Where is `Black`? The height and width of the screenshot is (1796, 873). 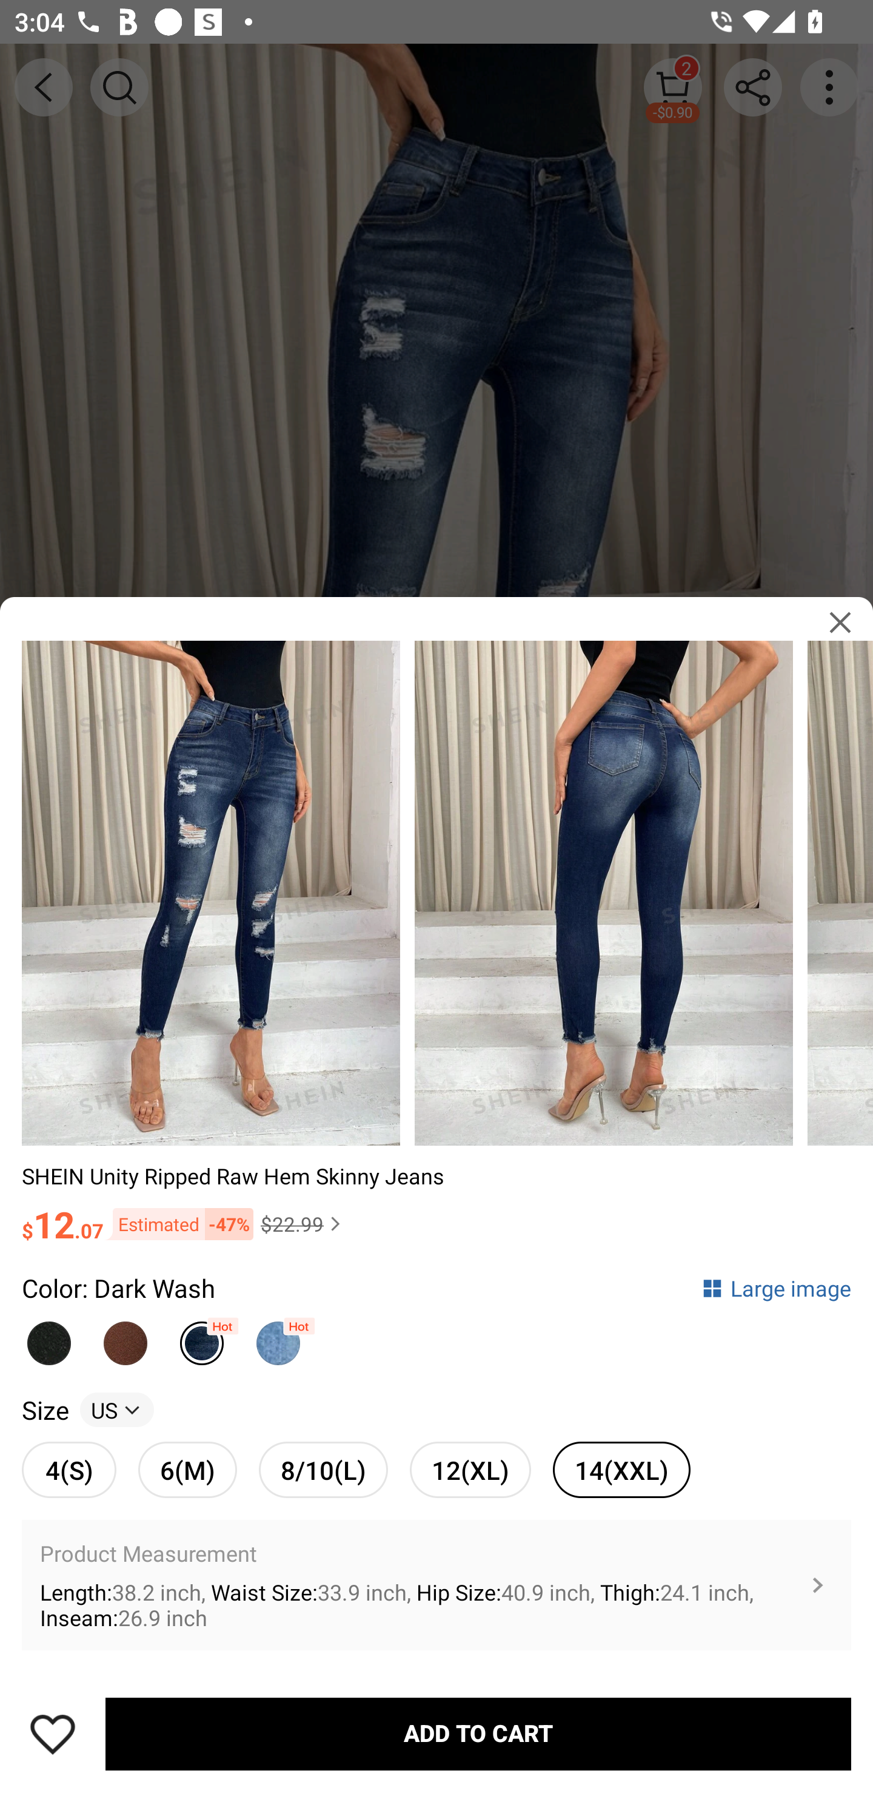
Black is located at coordinates (48, 1337).